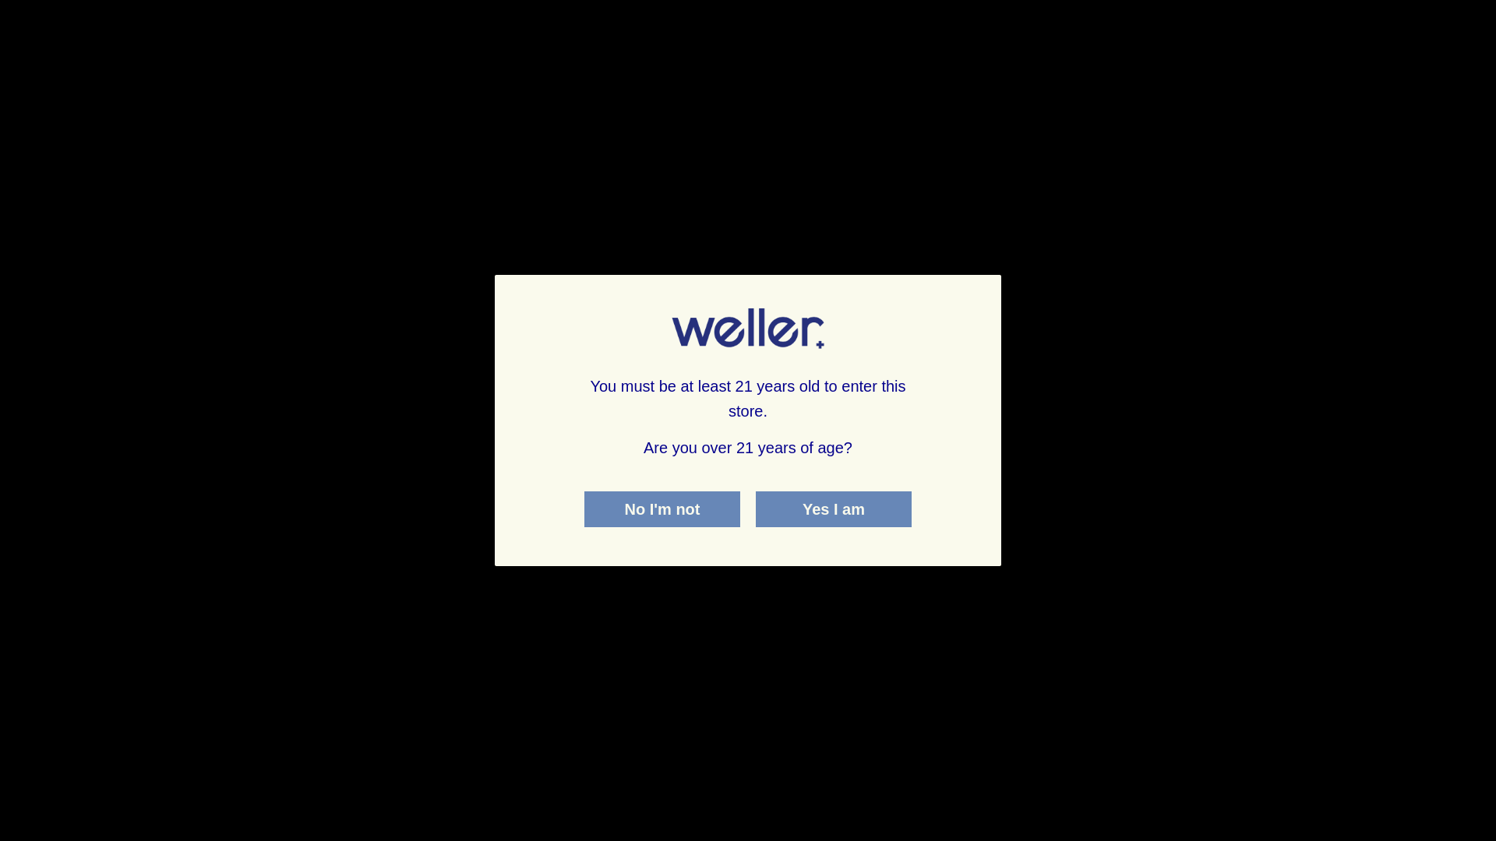 Image resolution: width=1496 pixels, height=841 pixels. What do you see at coordinates (718, 826) in the screenshot?
I see `1` at bounding box center [718, 826].